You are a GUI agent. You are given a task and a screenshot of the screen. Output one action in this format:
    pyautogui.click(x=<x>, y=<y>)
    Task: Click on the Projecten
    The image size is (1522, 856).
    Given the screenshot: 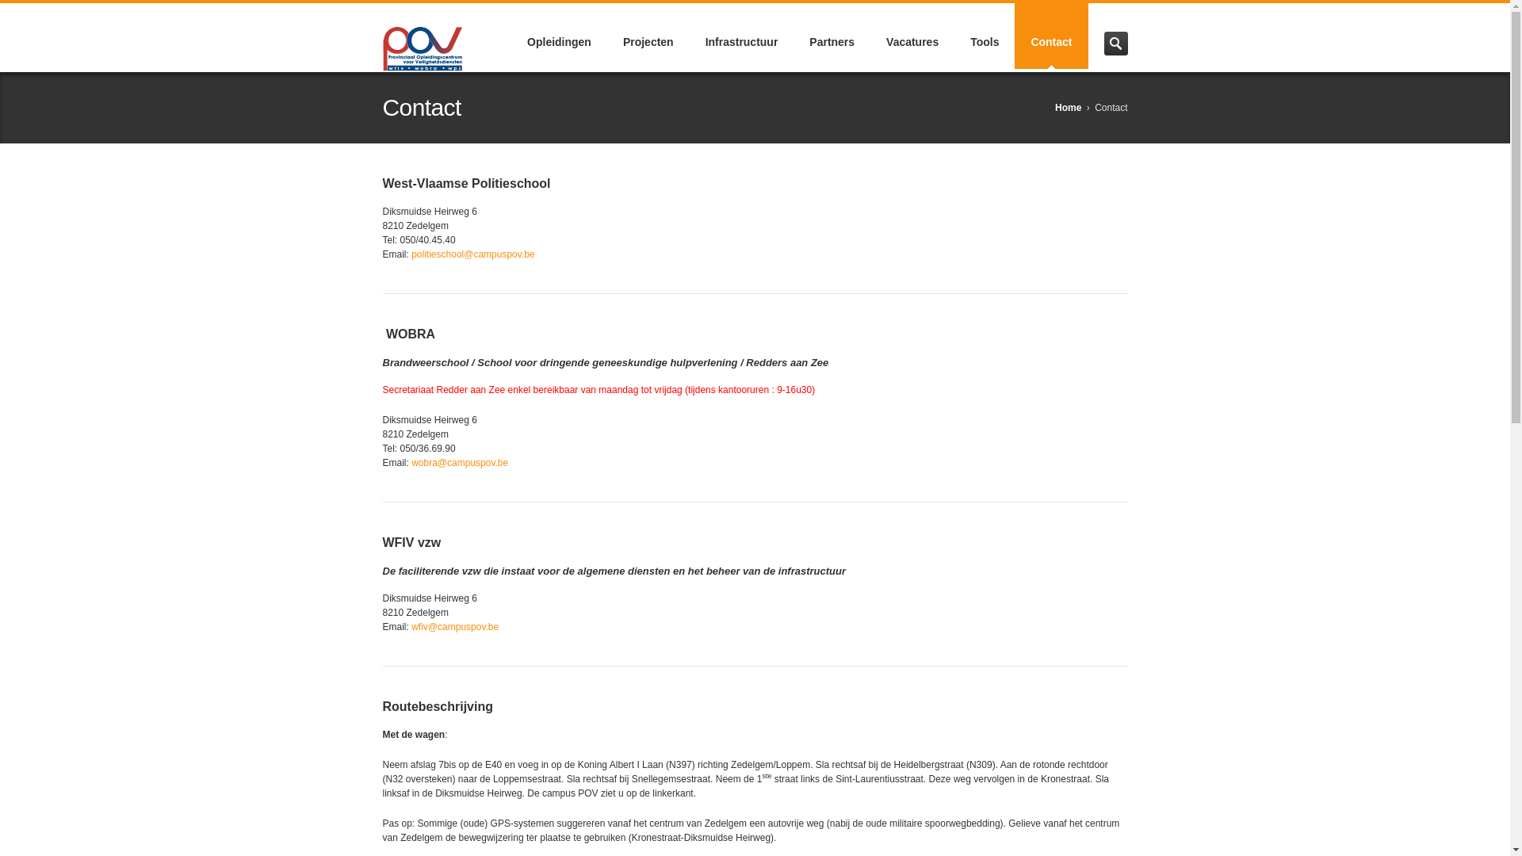 What is the action you would take?
    pyautogui.click(x=648, y=36)
    